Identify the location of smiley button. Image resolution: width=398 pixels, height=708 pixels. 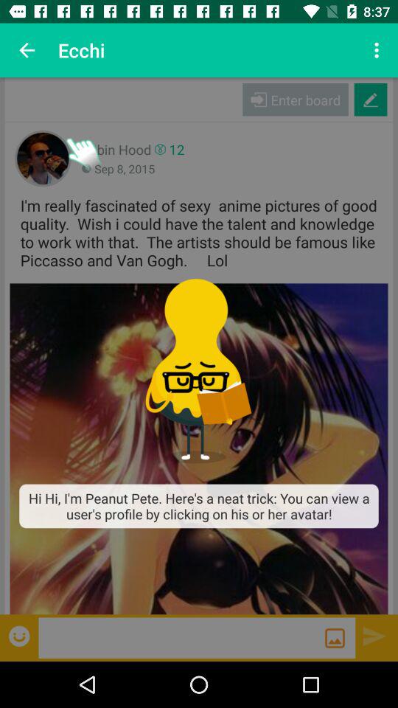
(21, 636).